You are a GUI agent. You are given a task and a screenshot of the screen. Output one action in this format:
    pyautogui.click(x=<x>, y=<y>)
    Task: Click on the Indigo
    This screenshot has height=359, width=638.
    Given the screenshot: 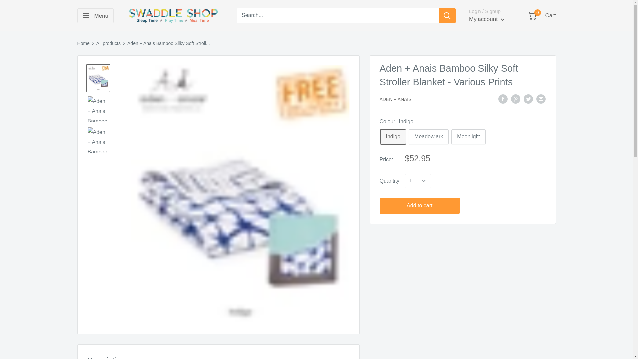 What is the action you would take?
    pyautogui.click(x=393, y=137)
    